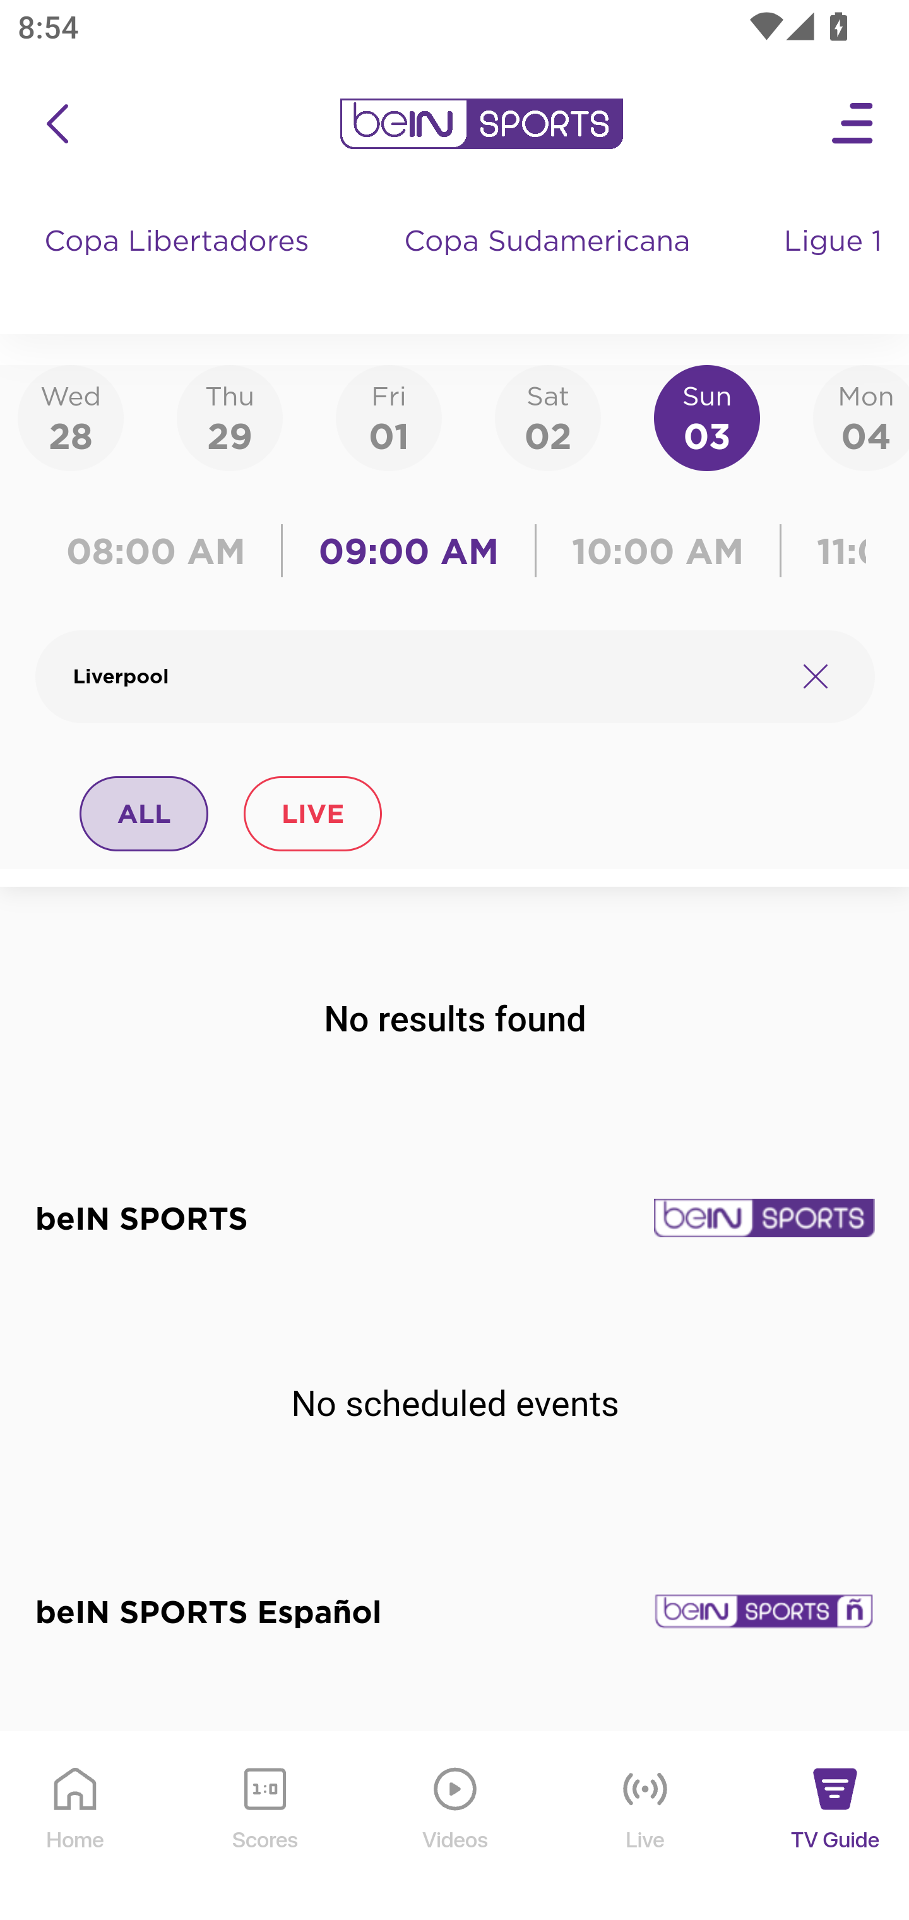 The width and height of the screenshot is (909, 1920). Describe the element at coordinates (57, 124) in the screenshot. I see `icon back` at that location.